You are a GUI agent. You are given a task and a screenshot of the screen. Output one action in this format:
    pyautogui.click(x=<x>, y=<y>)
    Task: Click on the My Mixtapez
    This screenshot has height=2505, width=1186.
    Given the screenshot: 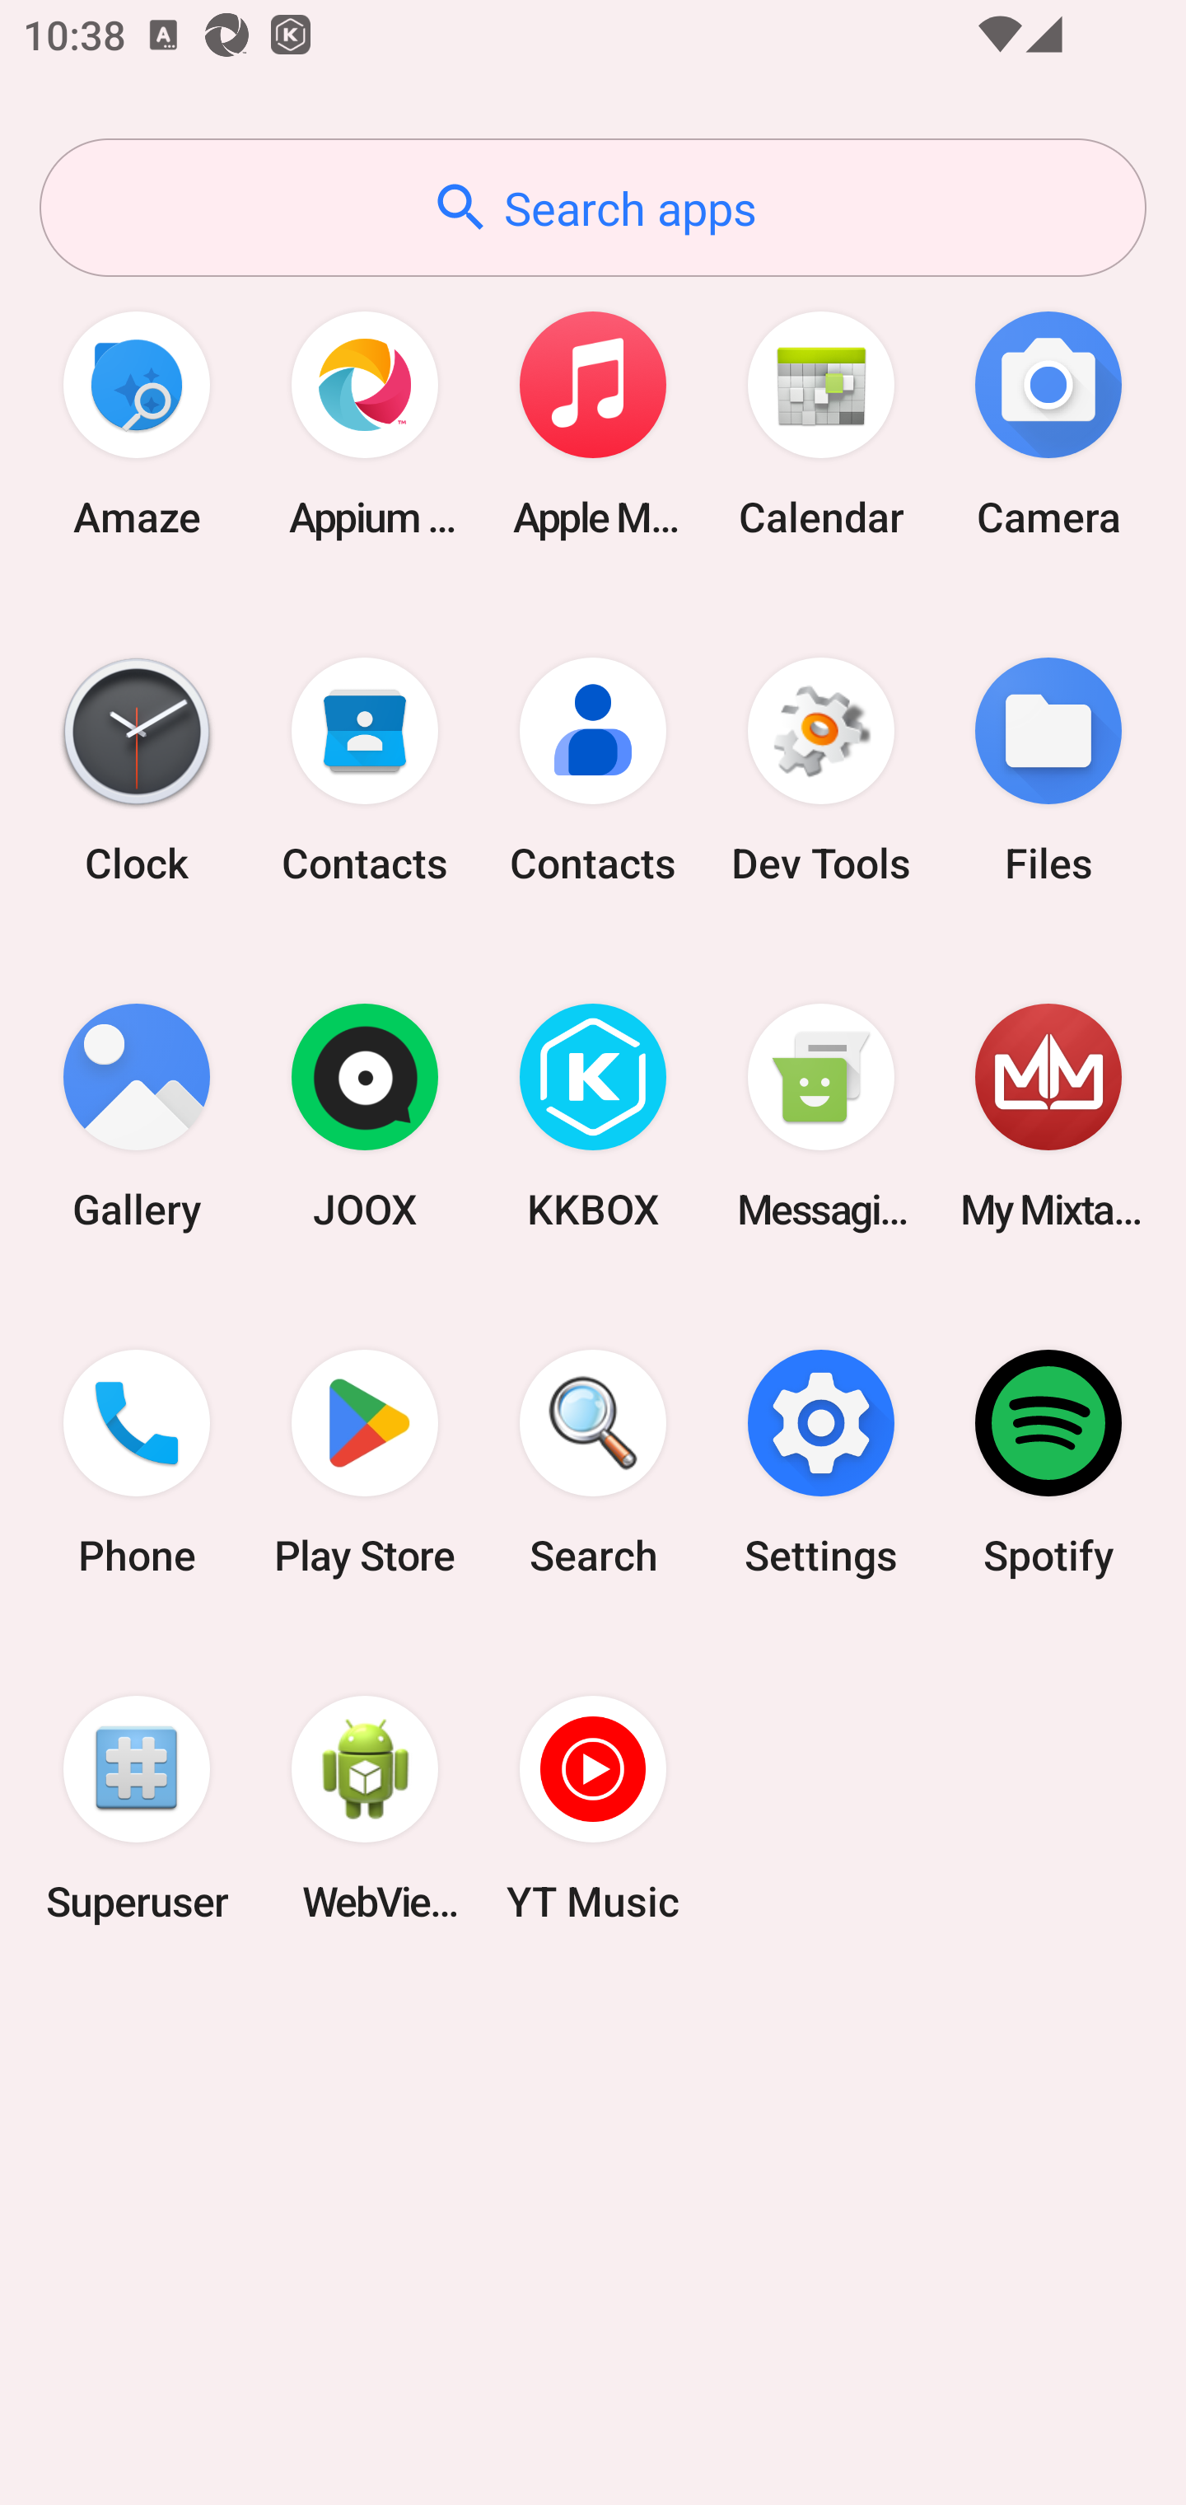 What is the action you would take?
    pyautogui.click(x=1048, y=1117)
    